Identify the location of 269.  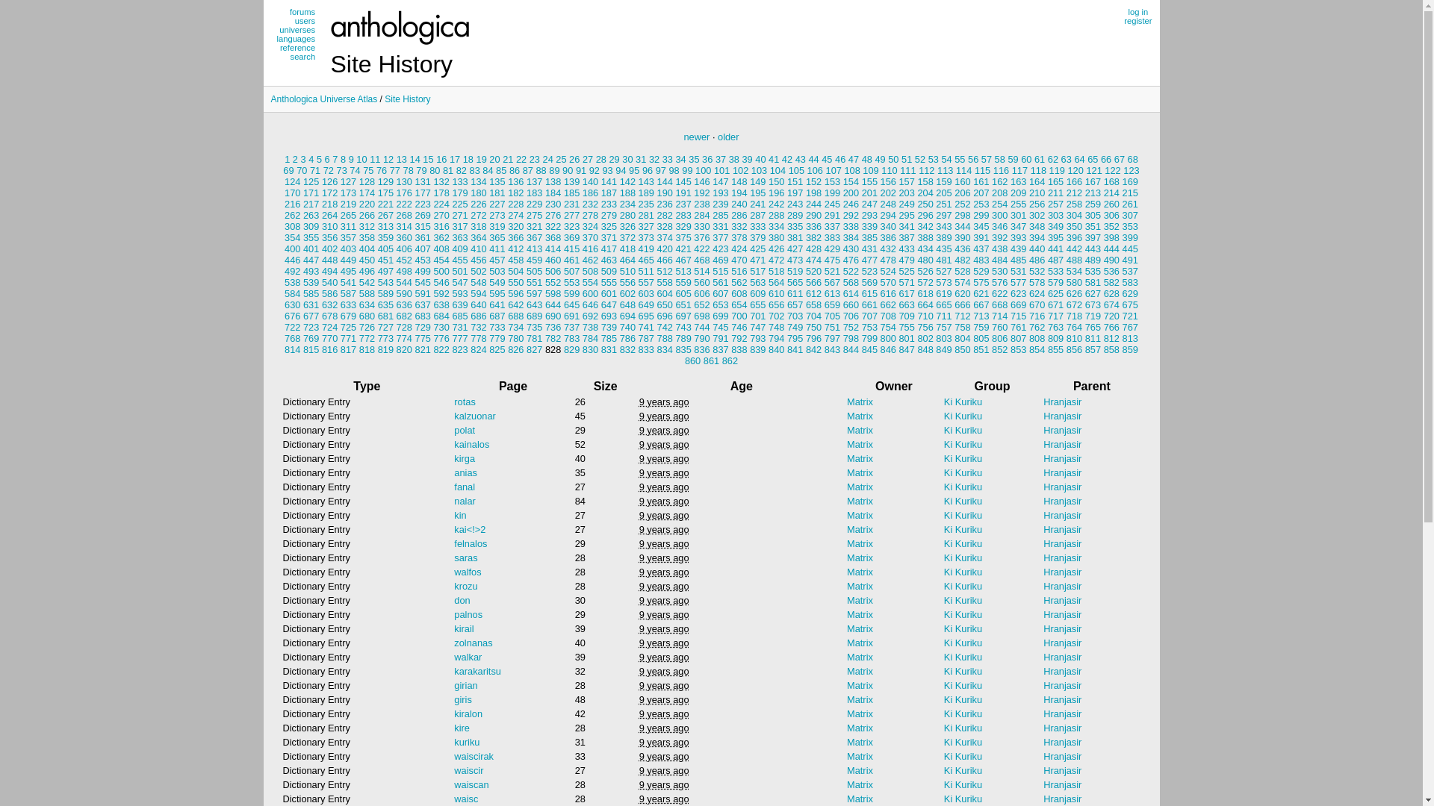
(423, 215).